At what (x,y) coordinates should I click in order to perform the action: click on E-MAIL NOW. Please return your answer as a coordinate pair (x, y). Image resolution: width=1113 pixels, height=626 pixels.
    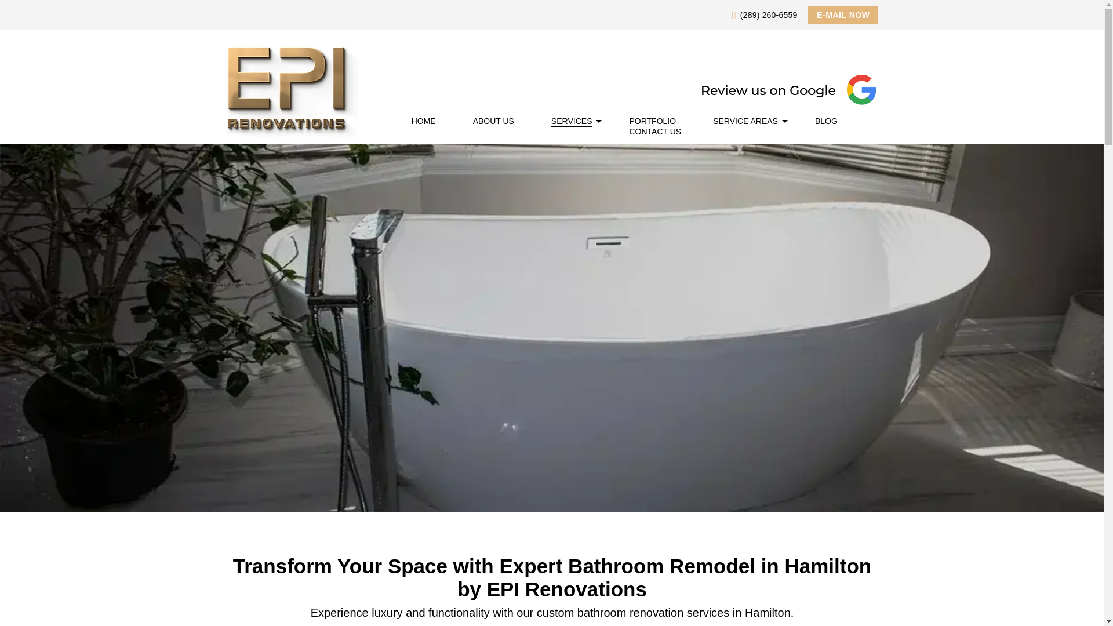
    Looking at the image, I should click on (843, 15).